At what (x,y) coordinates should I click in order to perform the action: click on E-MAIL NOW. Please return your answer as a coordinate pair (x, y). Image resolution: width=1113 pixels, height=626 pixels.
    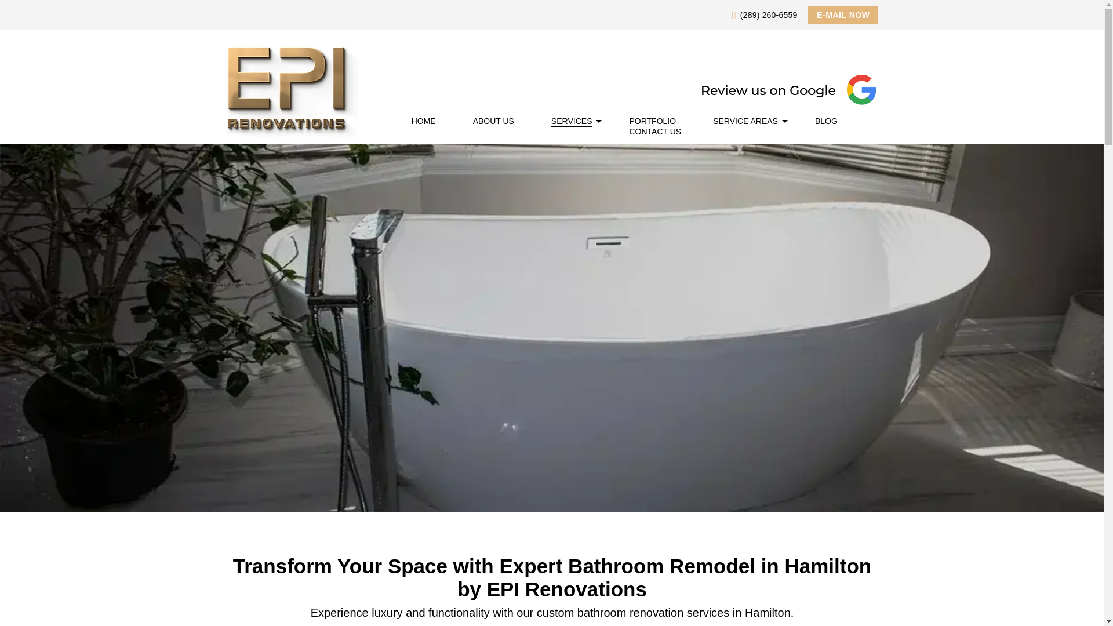
    Looking at the image, I should click on (843, 15).